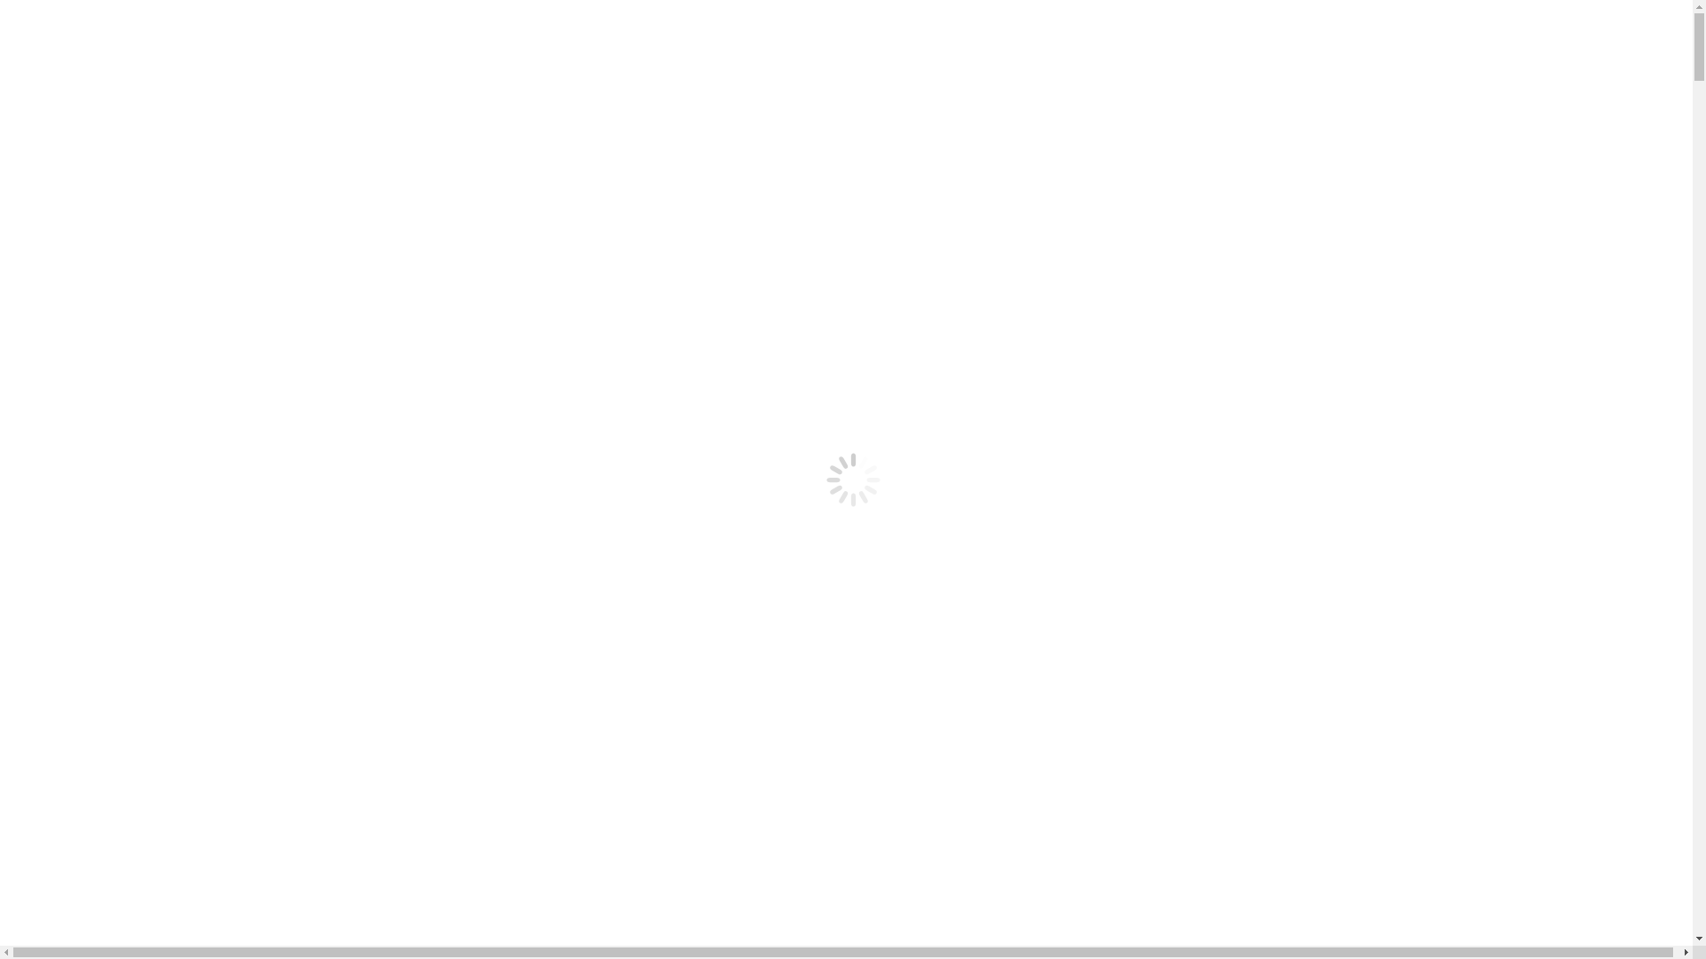  What do you see at coordinates (36, 83) in the screenshot?
I see `DONATE` at bounding box center [36, 83].